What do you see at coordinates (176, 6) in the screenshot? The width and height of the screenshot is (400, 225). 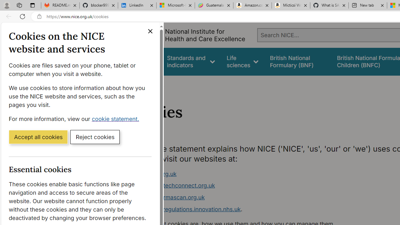 I see `Microsoft-Report a Concern to Bing` at bounding box center [176, 6].